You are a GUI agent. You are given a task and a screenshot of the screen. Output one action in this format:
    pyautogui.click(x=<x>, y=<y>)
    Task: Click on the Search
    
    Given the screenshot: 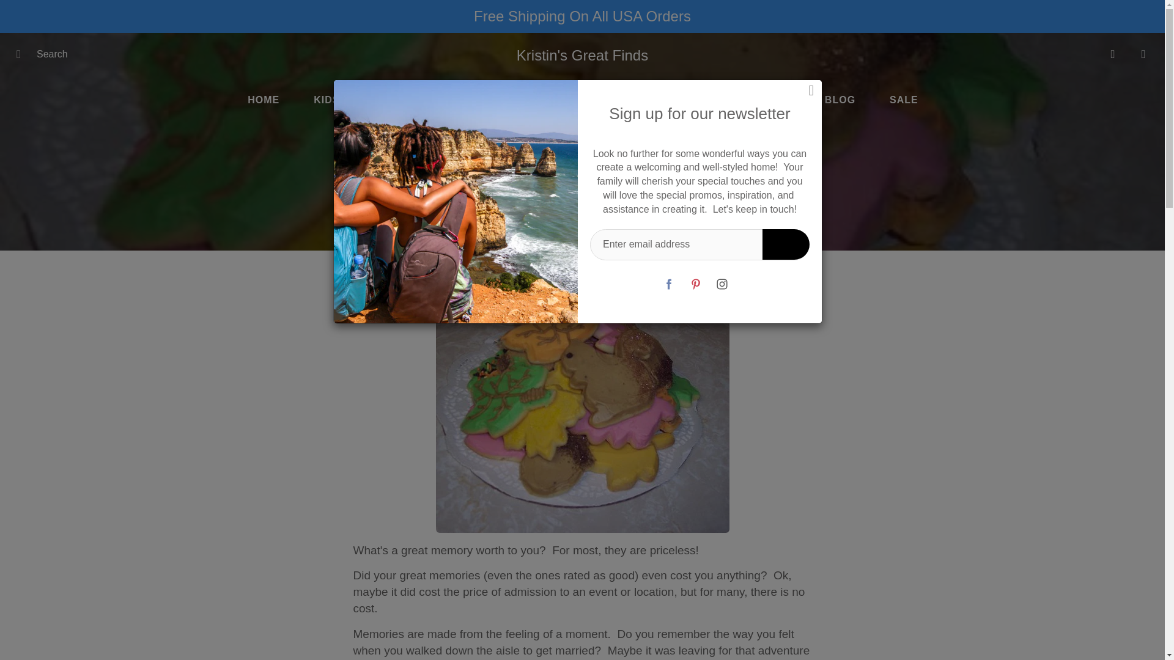 What is the action you would take?
    pyautogui.click(x=23, y=54)
    